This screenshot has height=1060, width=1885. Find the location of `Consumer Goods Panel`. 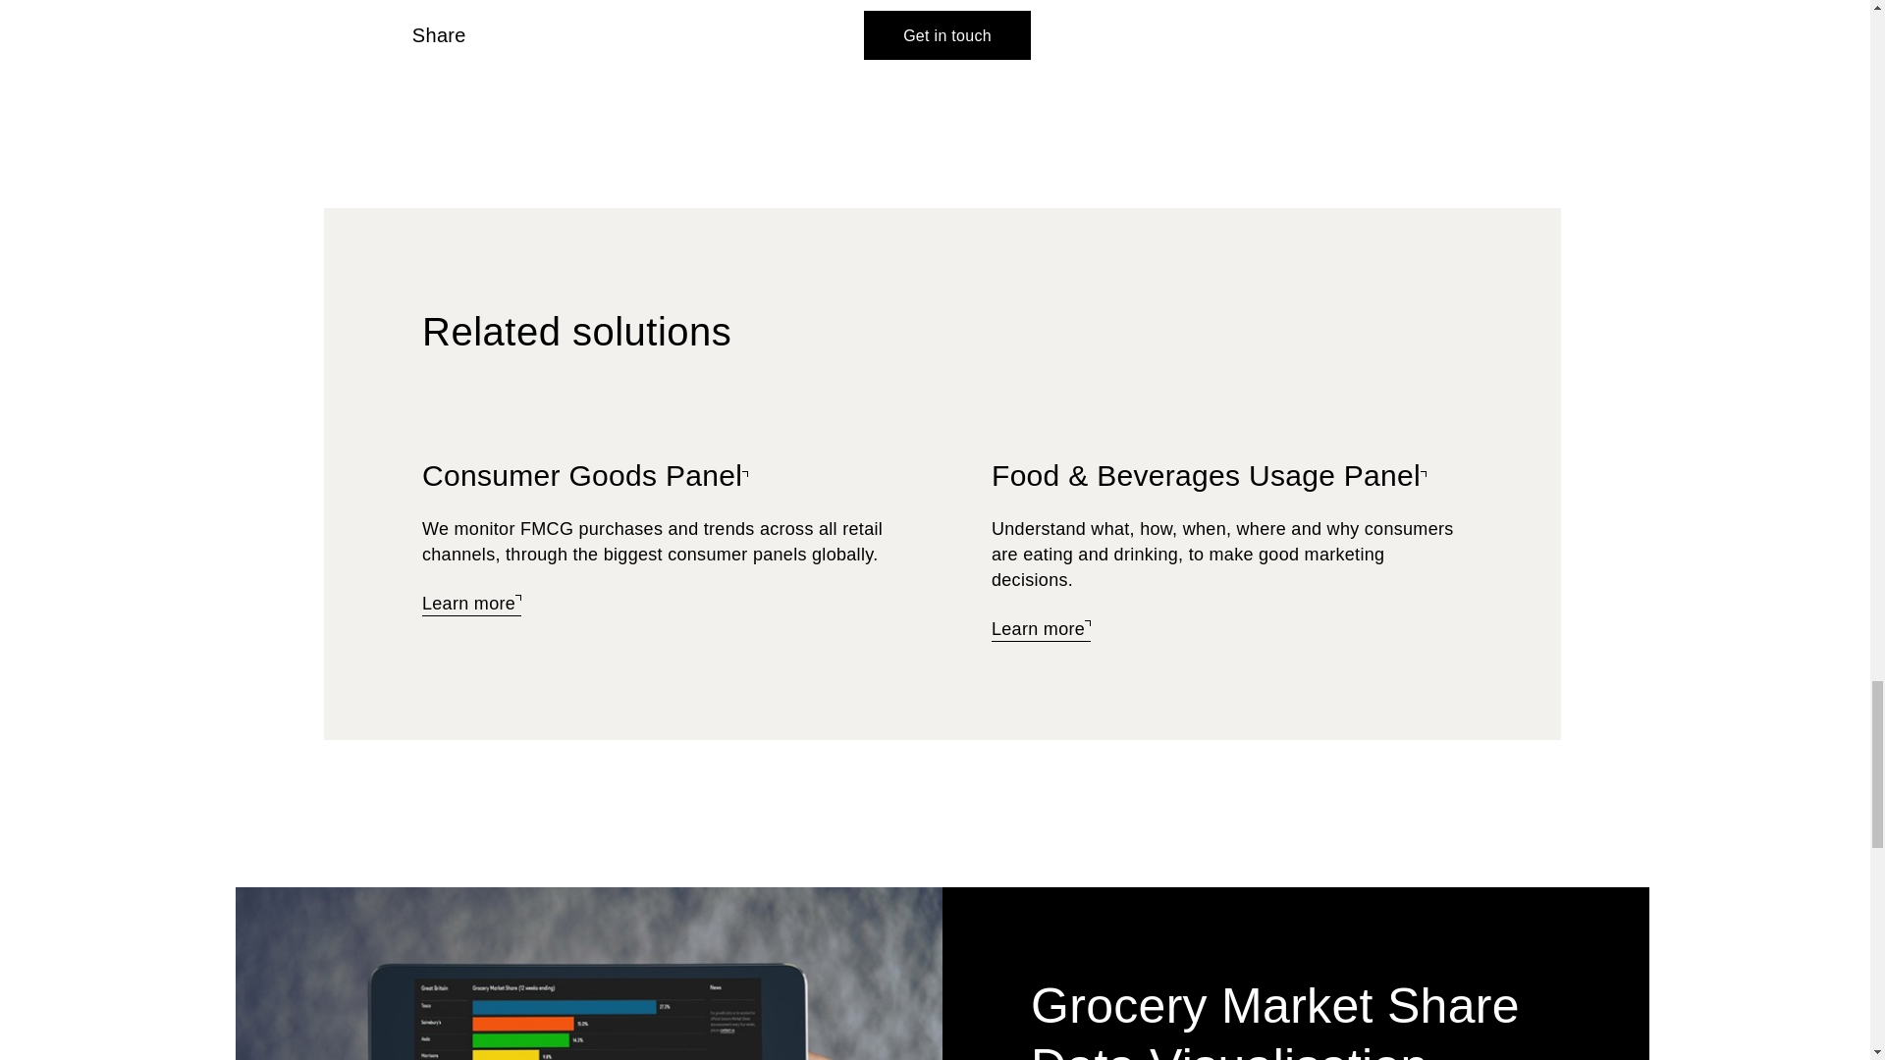

Consumer Goods Panel is located at coordinates (585, 477).